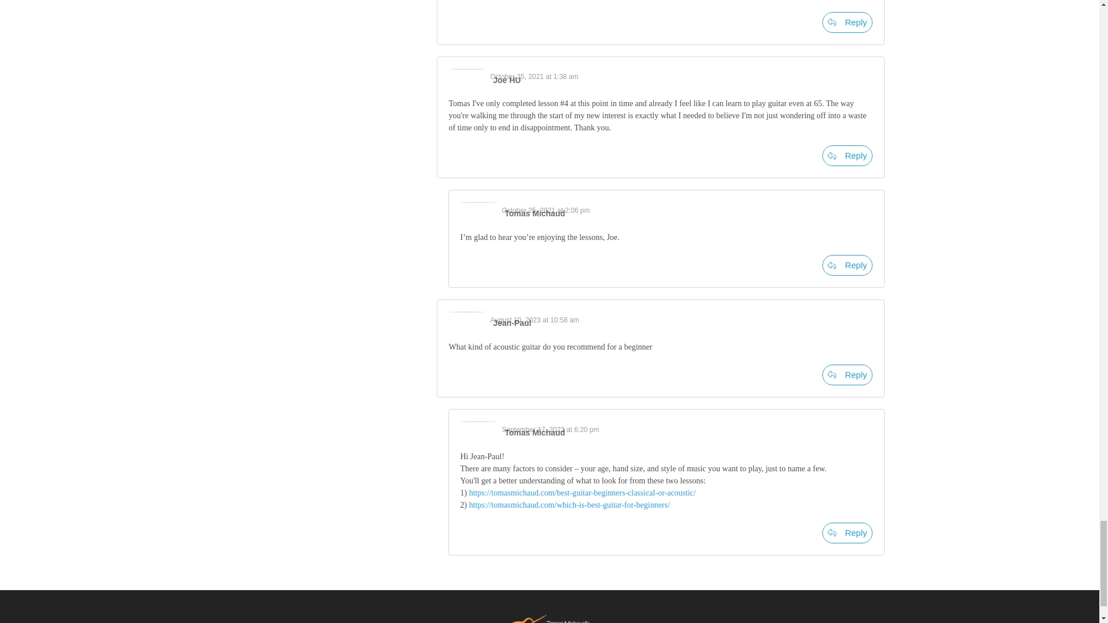  Describe the element at coordinates (847, 156) in the screenshot. I see `Reply` at that location.